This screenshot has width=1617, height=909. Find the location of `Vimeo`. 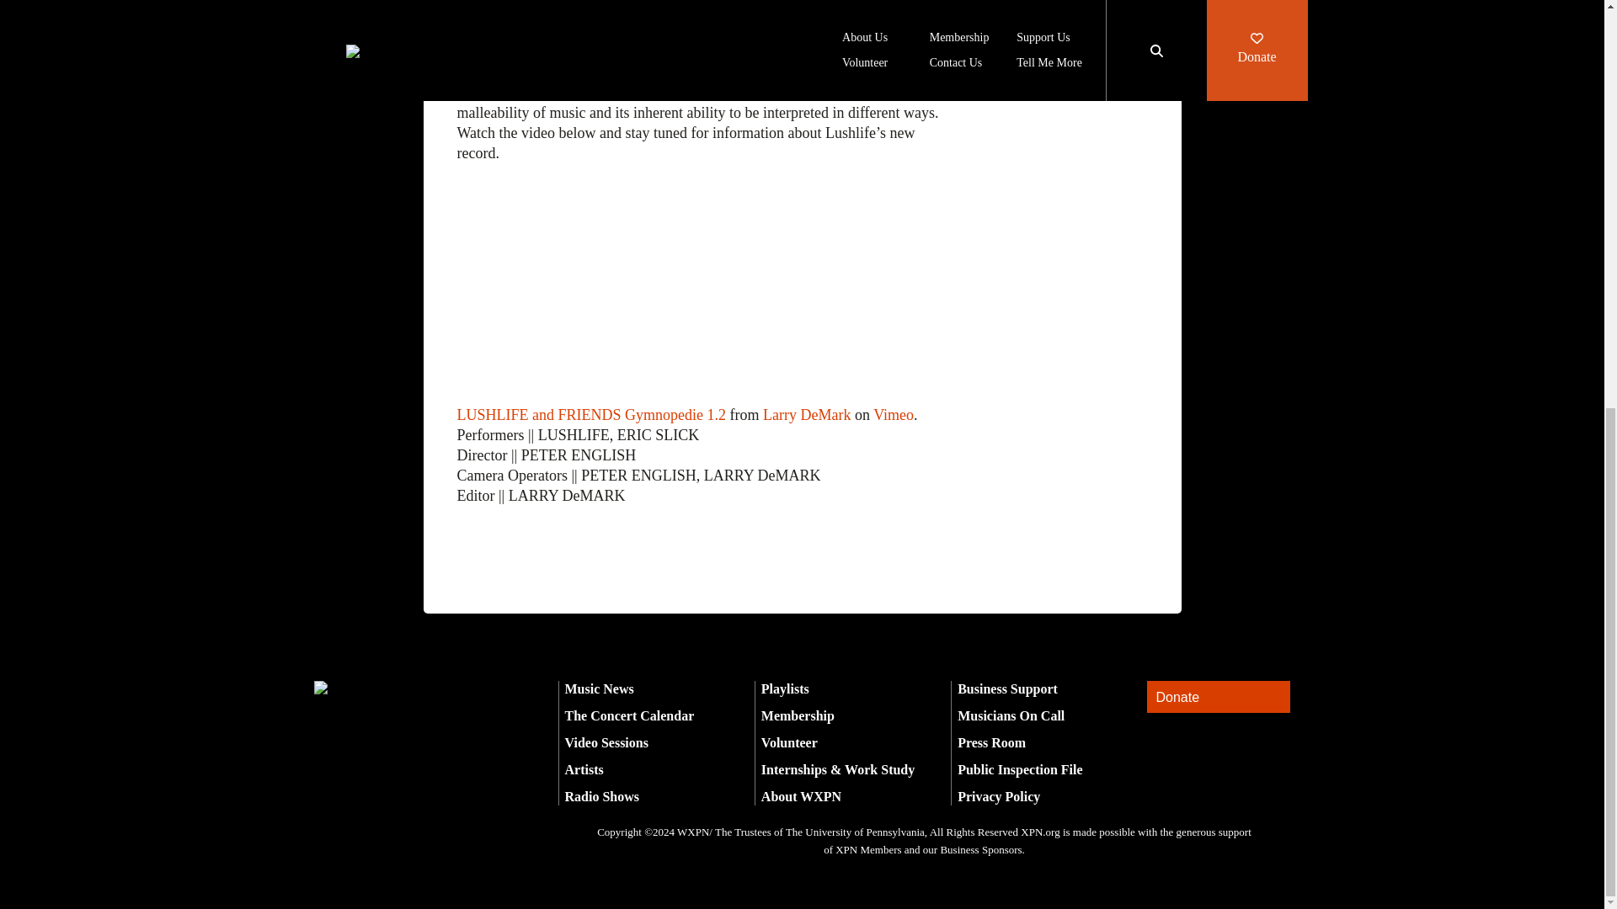

Vimeo is located at coordinates (893, 414).